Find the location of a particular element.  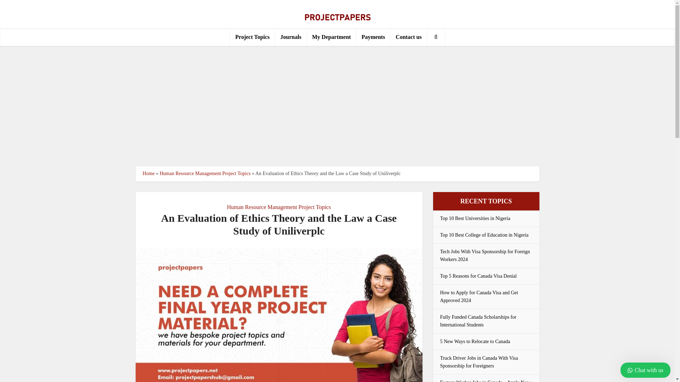

5 New Ways to Relocate to Canada is located at coordinates (475, 341).